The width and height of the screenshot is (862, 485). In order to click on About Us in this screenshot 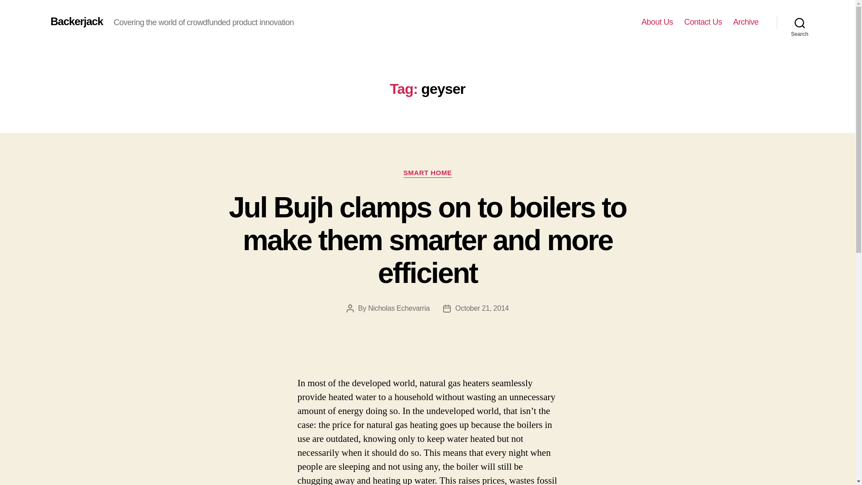, I will do `click(657, 22)`.